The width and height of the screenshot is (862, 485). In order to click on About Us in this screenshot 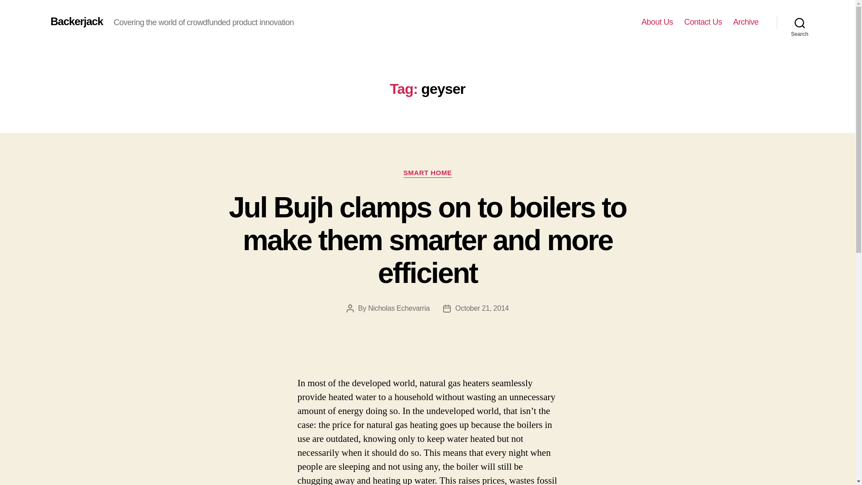, I will do `click(657, 22)`.